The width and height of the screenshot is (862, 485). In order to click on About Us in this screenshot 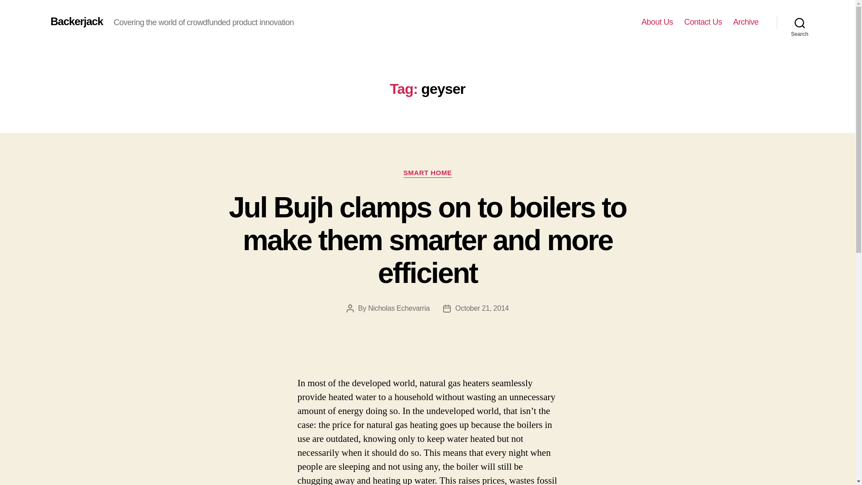, I will do `click(657, 22)`.